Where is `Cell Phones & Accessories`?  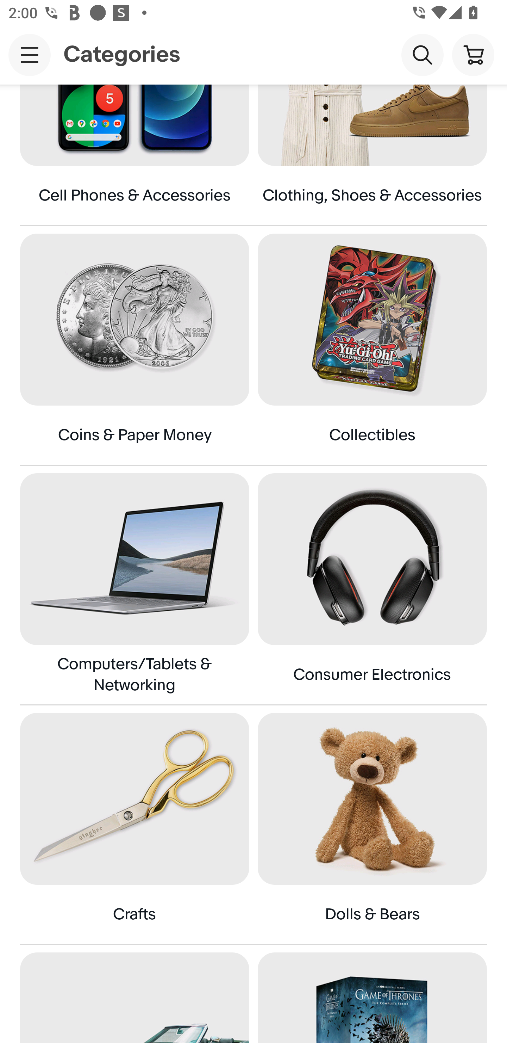
Cell Phones & Accessories is located at coordinates (134, 155).